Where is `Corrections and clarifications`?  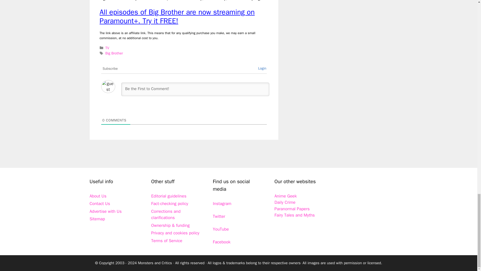 Corrections and clarifications is located at coordinates (166, 215).